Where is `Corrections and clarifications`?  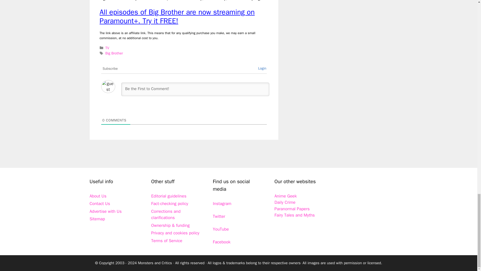 Corrections and clarifications is located at coordinates (166, 215).